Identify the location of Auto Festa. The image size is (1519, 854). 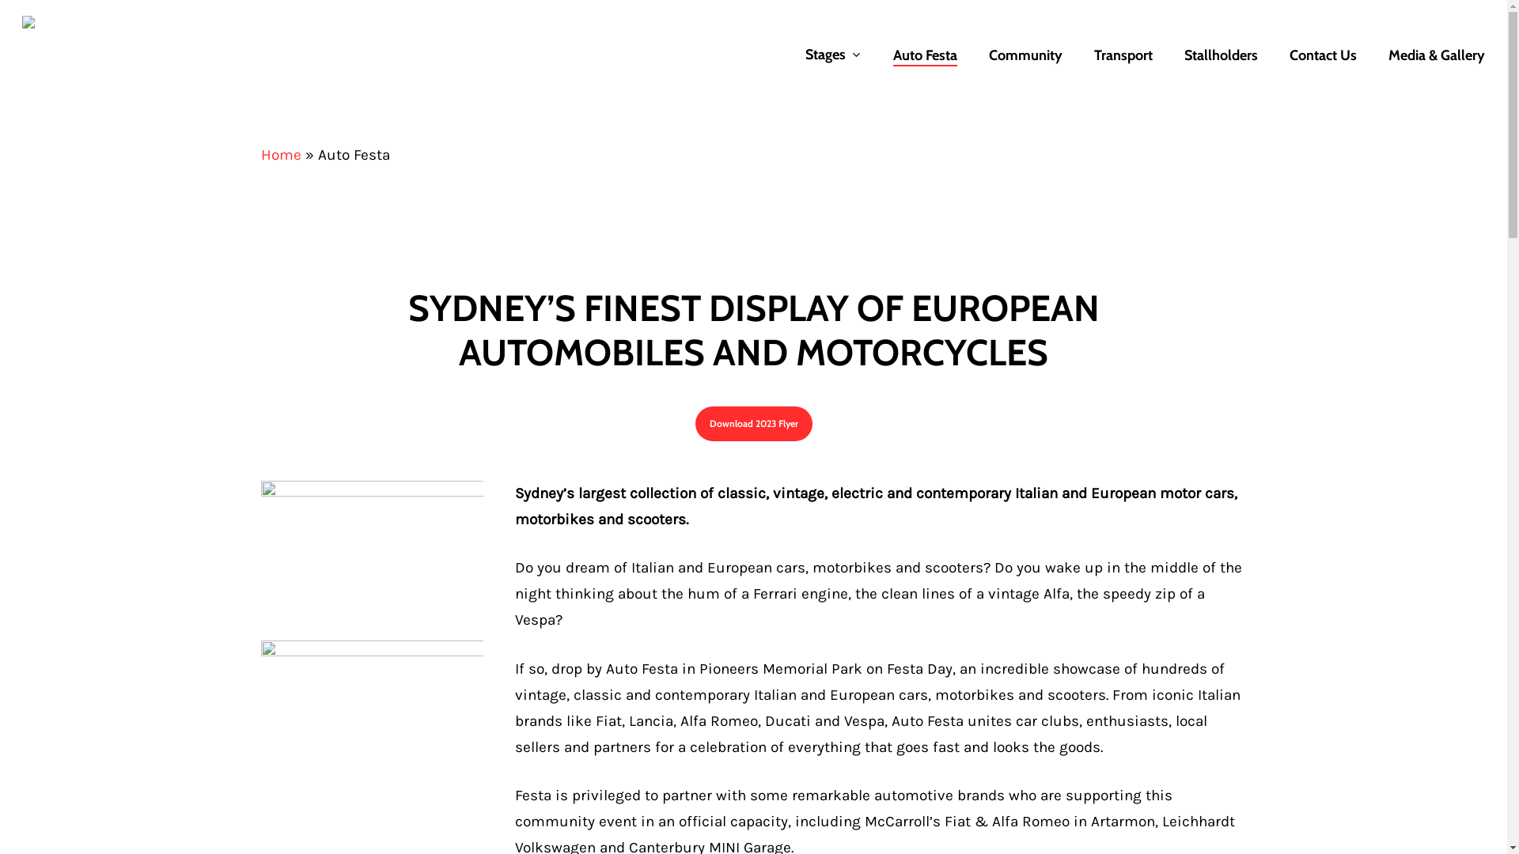
(926, 55).